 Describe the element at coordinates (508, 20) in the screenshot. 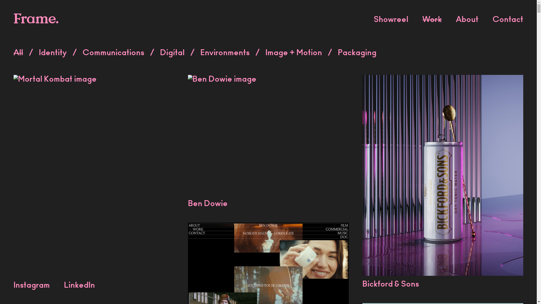

I see `Contact` at that location.